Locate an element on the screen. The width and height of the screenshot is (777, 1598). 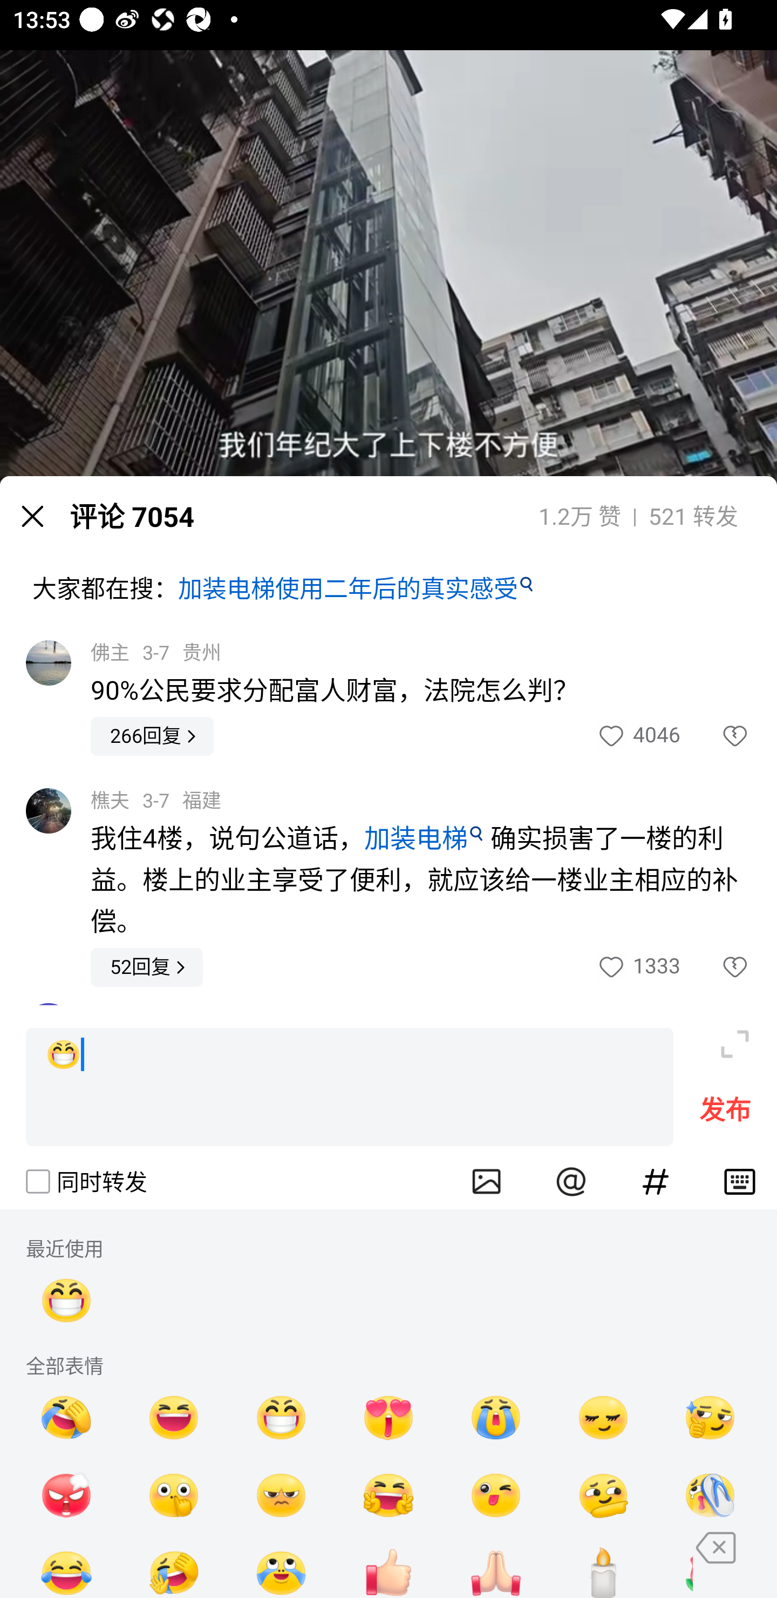
[抠鼻] is located at coordinates (174, 1494).